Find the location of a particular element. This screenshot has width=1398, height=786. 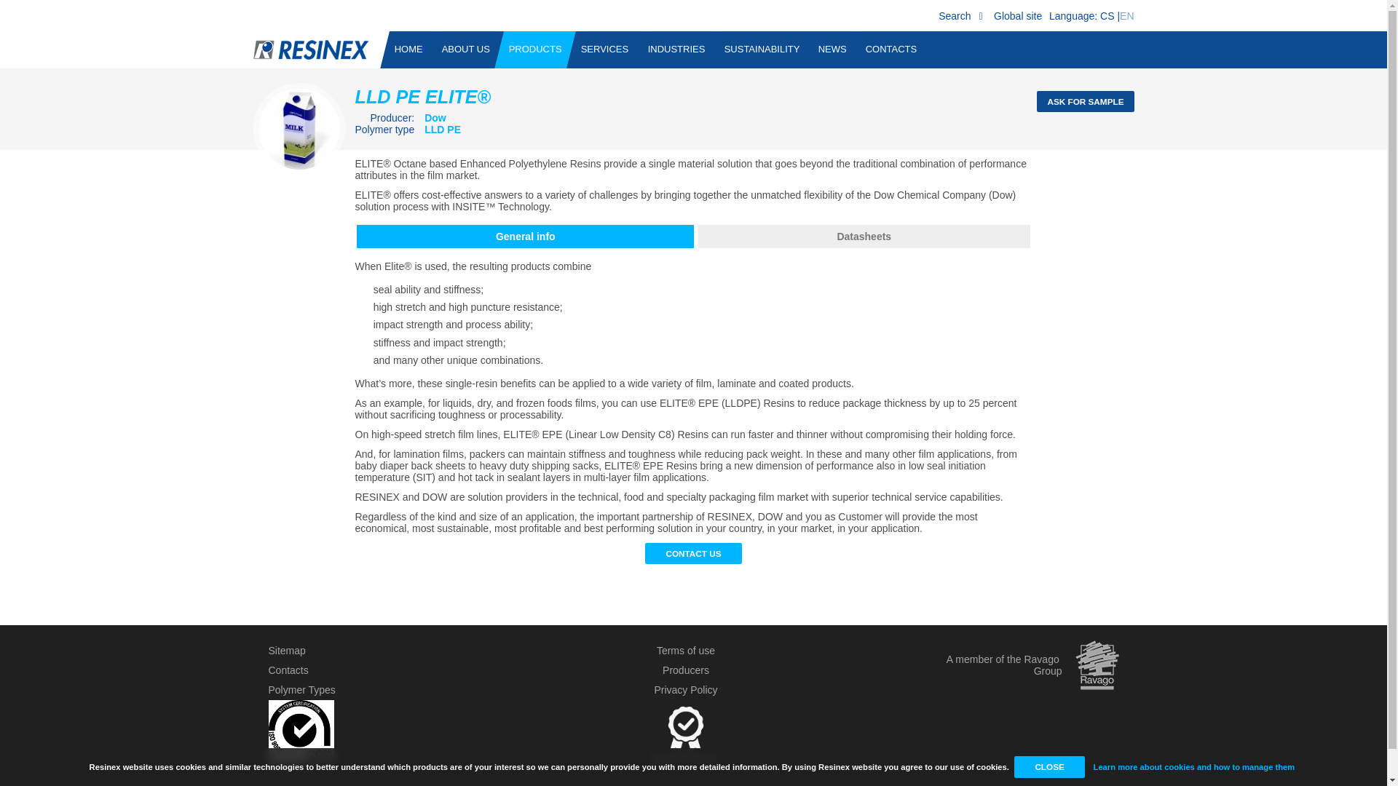

PRODUCTS is located at coordinates (535, 49).